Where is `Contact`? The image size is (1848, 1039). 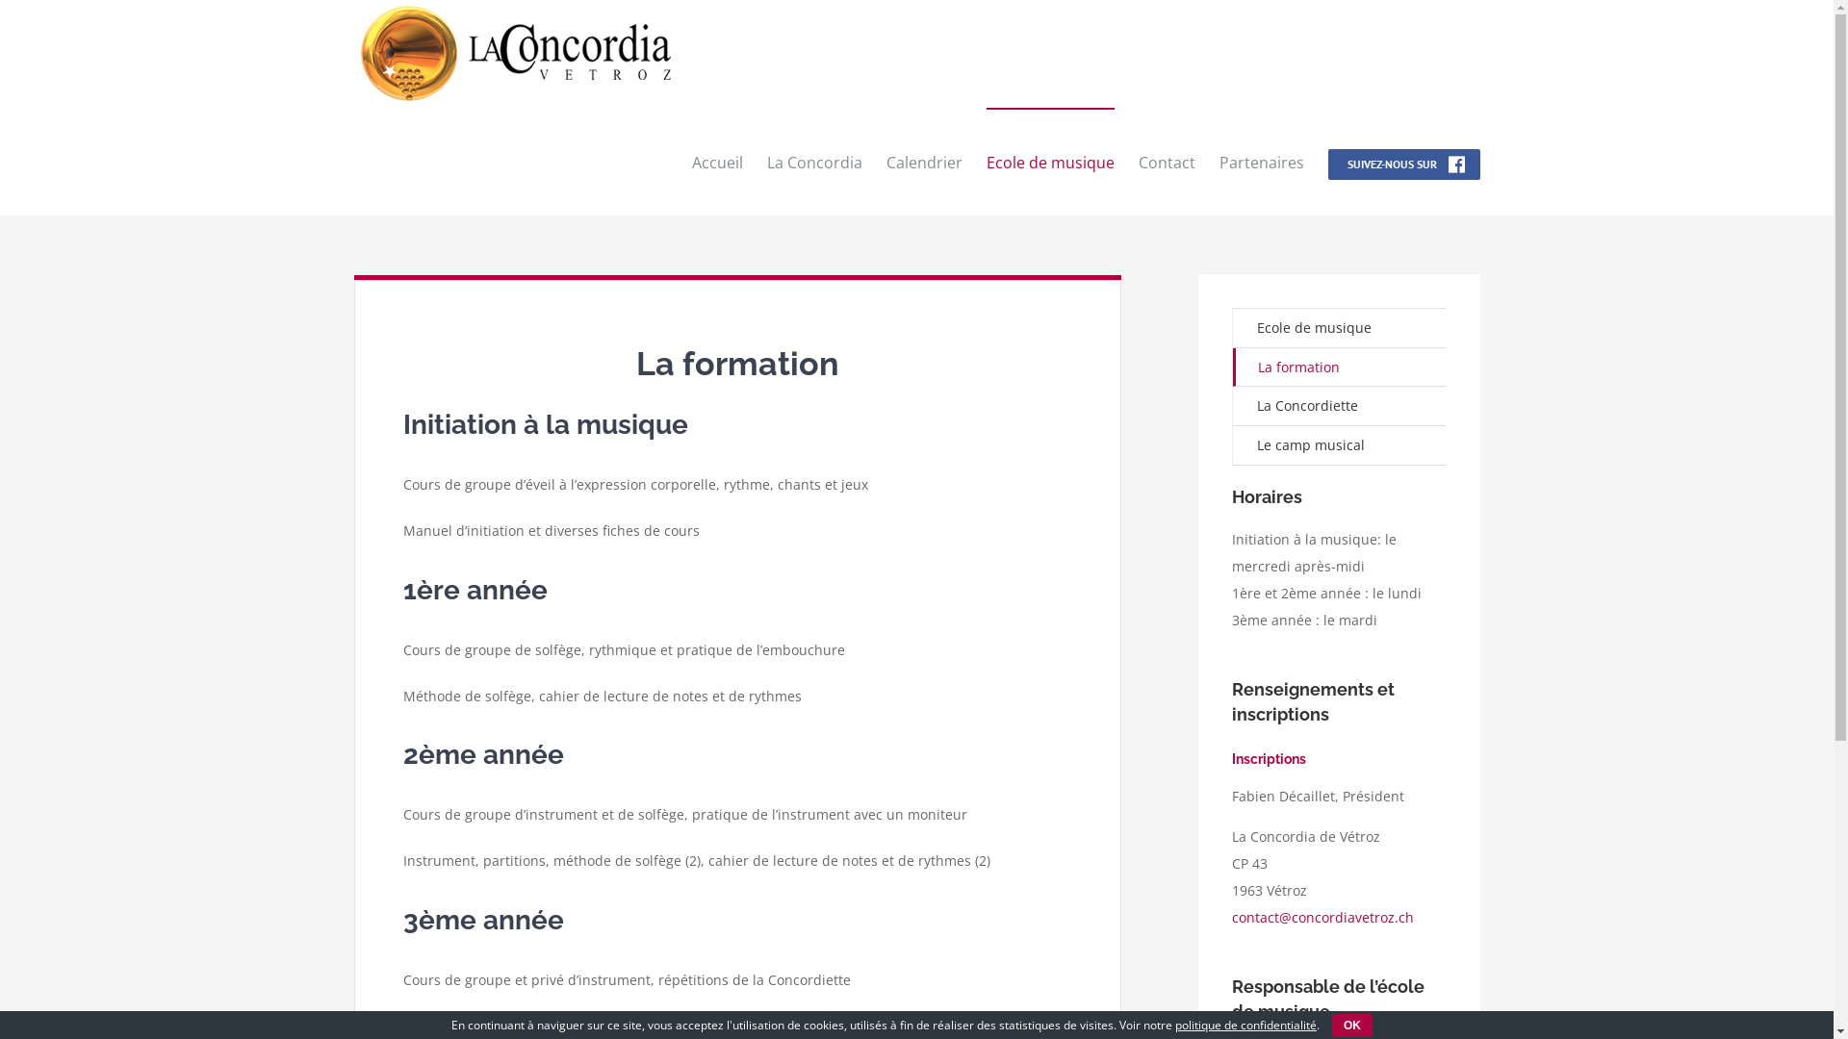
Contact is located at coordinates (1167, 162).